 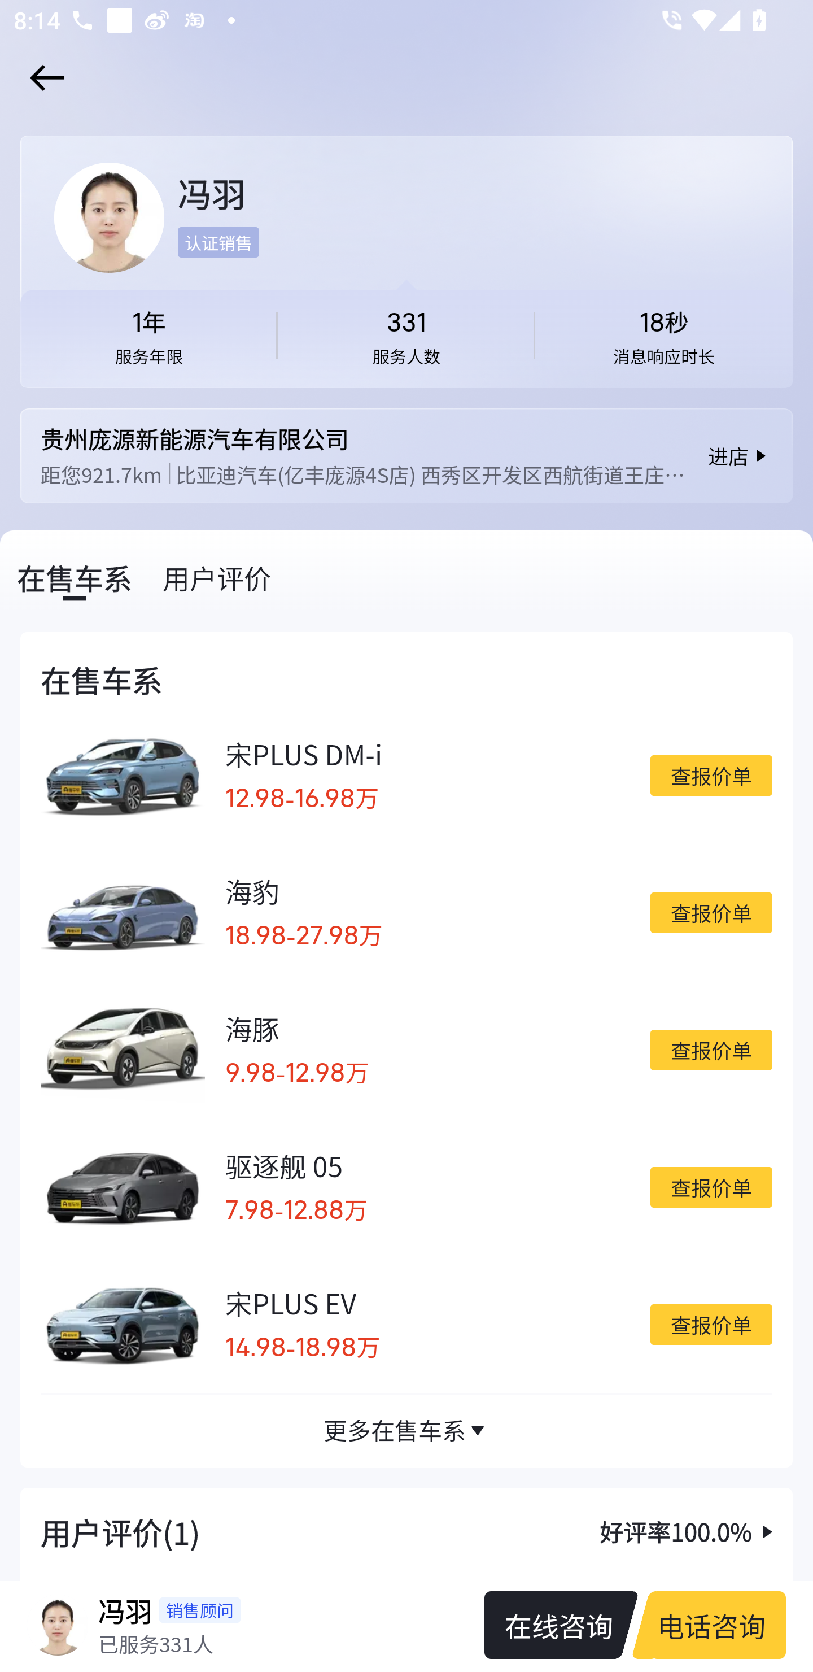 What do you see at coordinates (218, 242) in the screenshot?
I see `认证销售` at bounding box center [218, 242].